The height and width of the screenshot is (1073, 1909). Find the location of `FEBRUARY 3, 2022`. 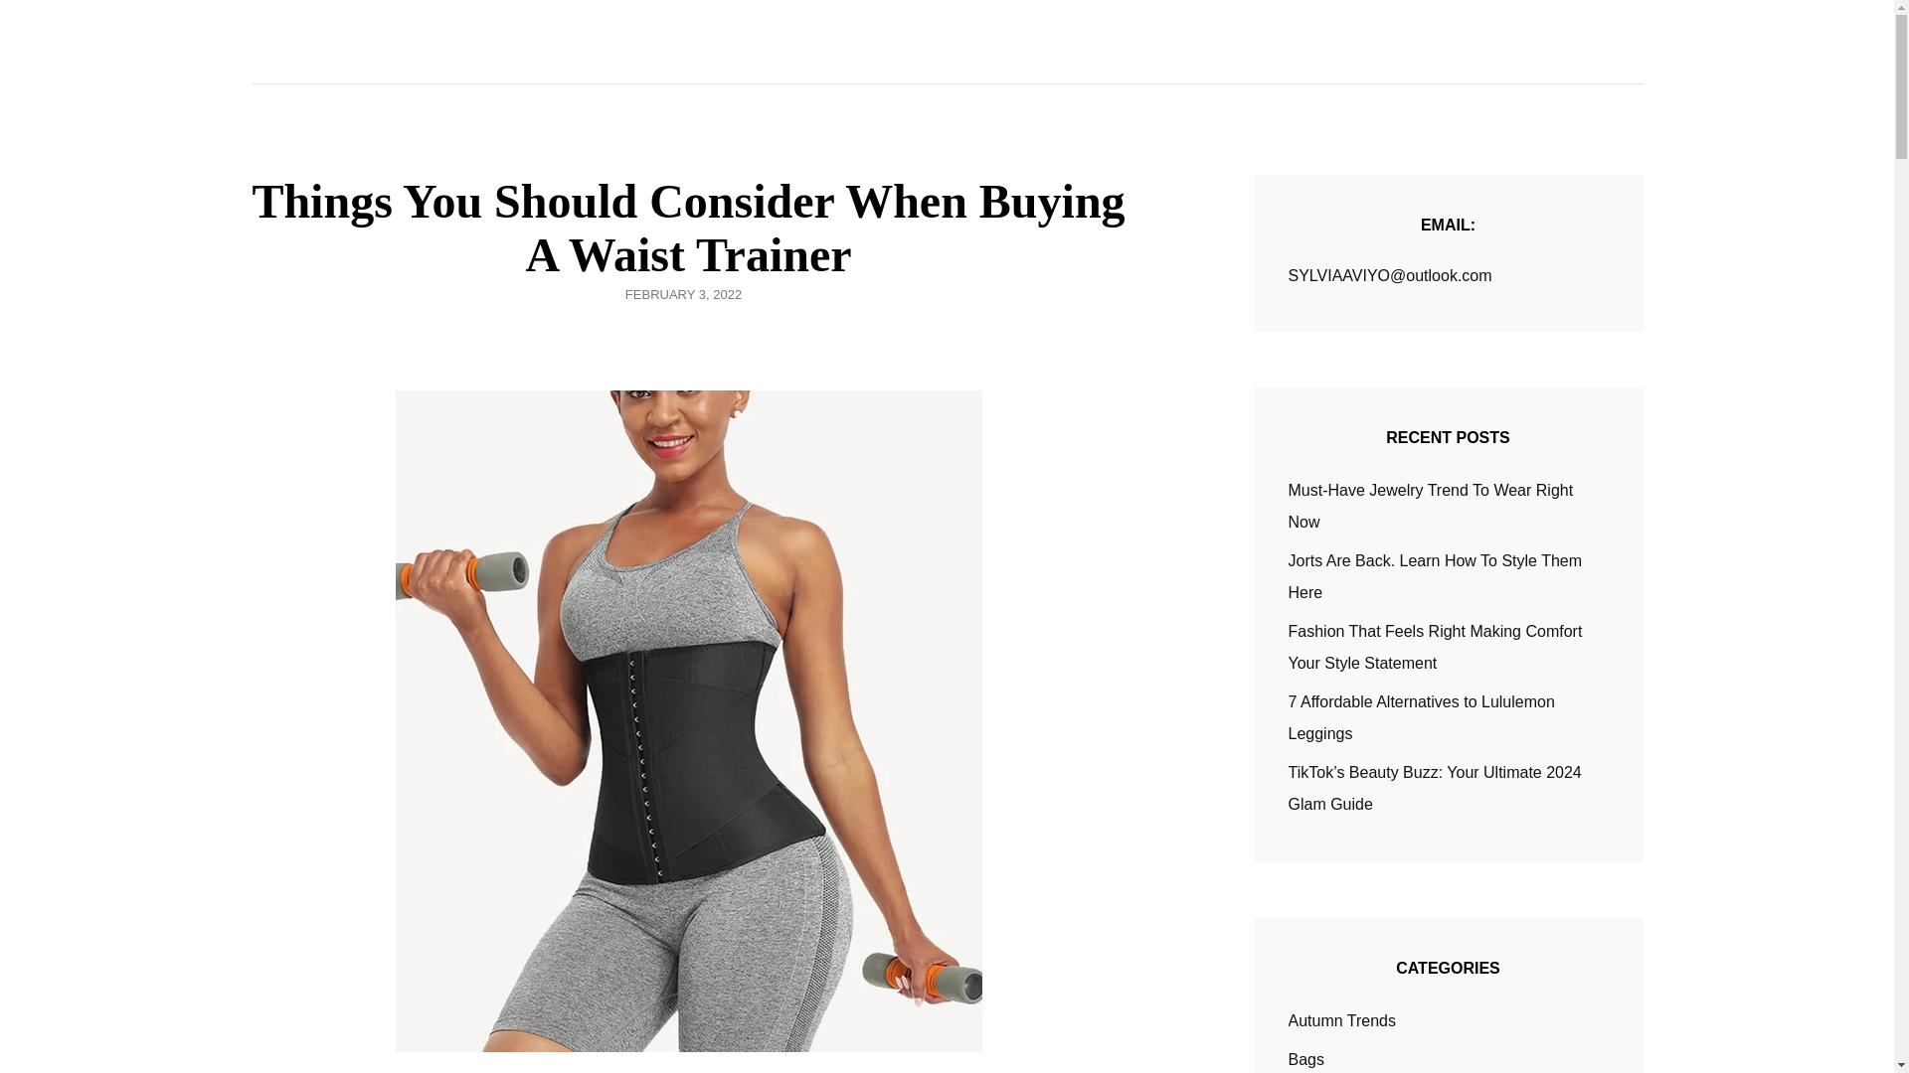

FEBRUARY 3, 2022 is located at coordinates (684, 294).